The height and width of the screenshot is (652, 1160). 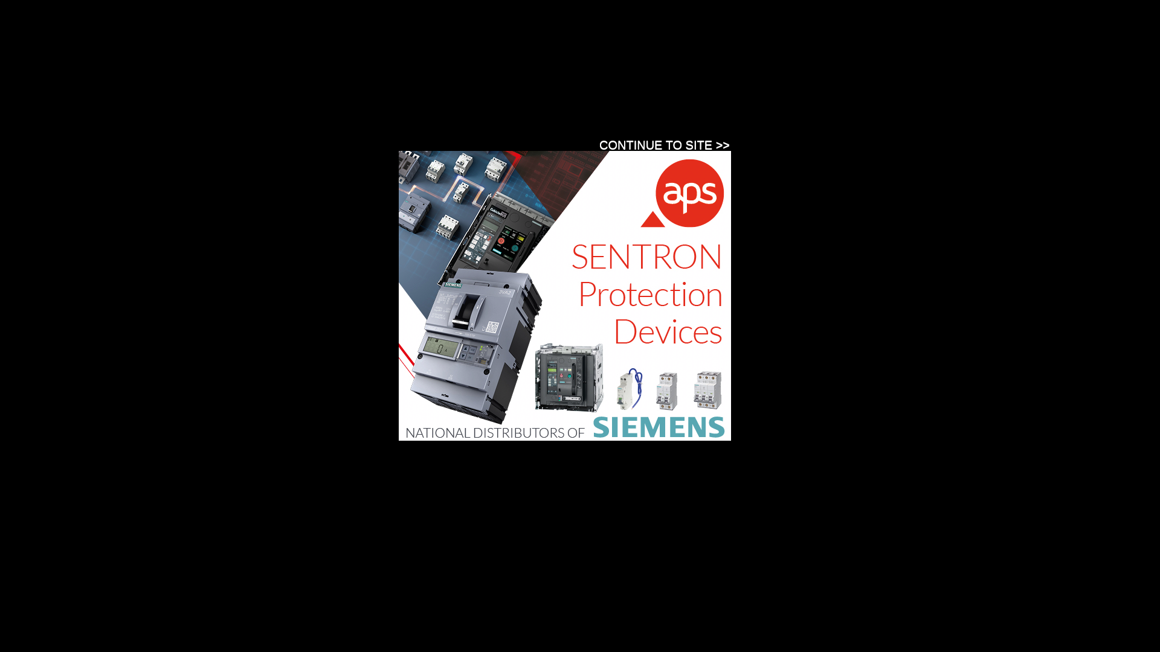 What do you see at coordinates (319, 103) in the screenshot?
I see `Business` at bounding box center [319, 103].